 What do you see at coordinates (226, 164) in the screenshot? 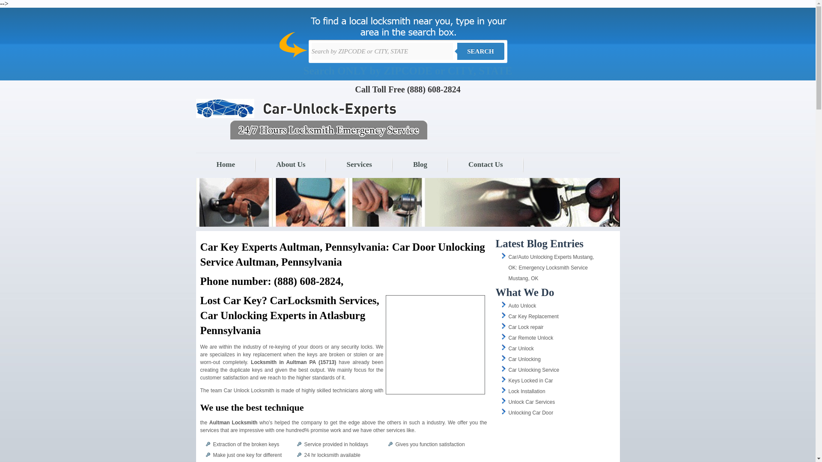
I see `Home` at bounding box center [226, 164].